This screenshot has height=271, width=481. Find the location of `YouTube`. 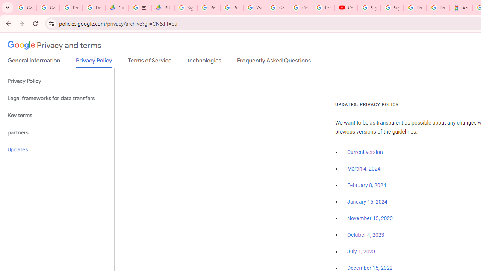

YouTube is located at coordinates (254, 8).